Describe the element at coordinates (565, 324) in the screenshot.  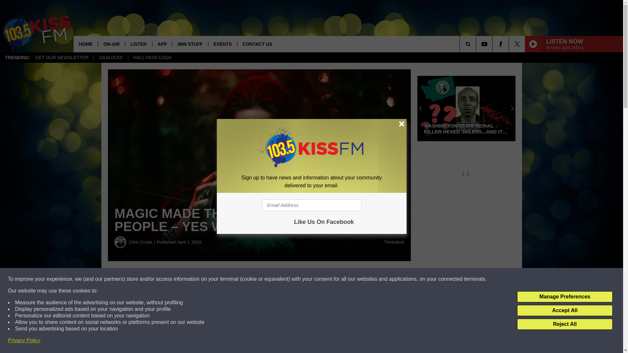
I see `Reject All` at that location.